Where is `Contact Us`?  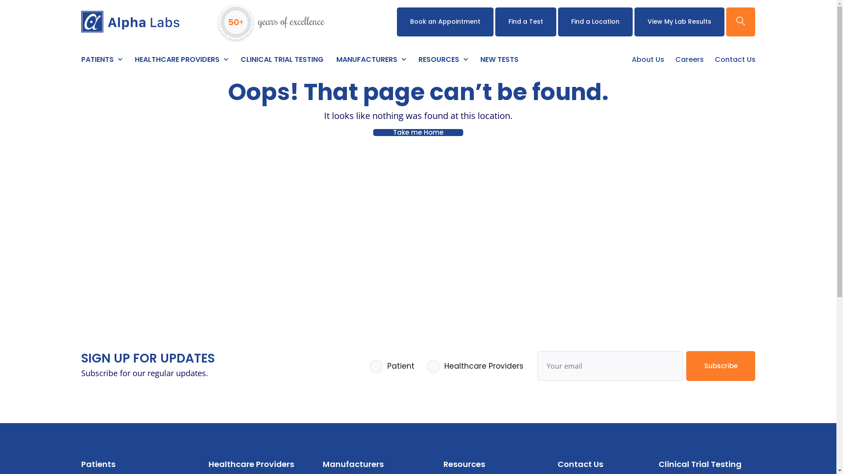
Contact Us is located at coordinates (580, 464).